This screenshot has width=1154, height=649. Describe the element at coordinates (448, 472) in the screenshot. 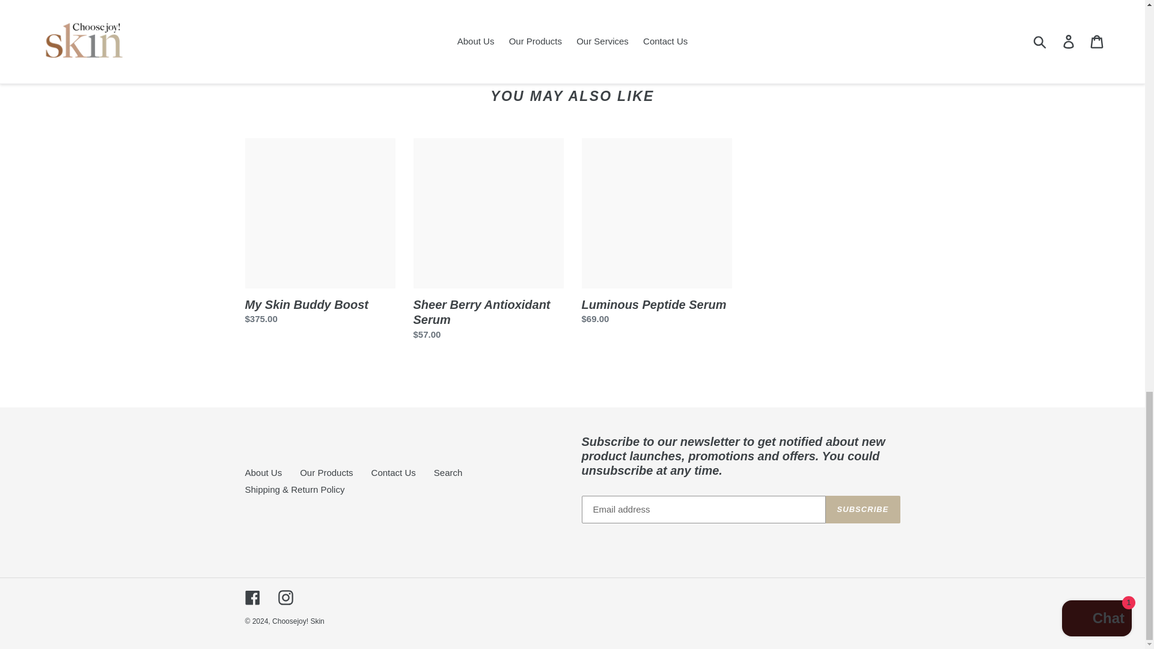

I see `About Us` at that location.